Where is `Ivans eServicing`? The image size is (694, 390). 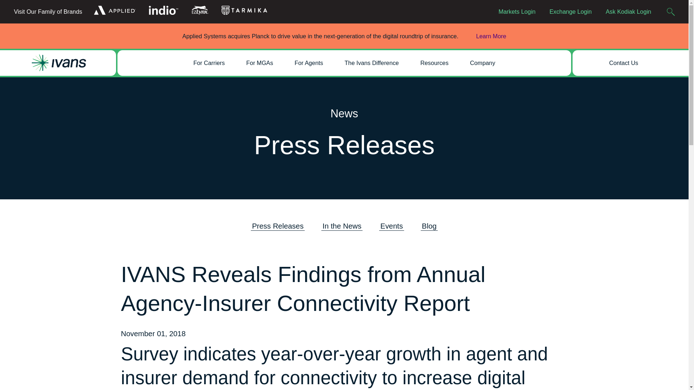 Ivans eServicing is located at coordinates (314, 1).